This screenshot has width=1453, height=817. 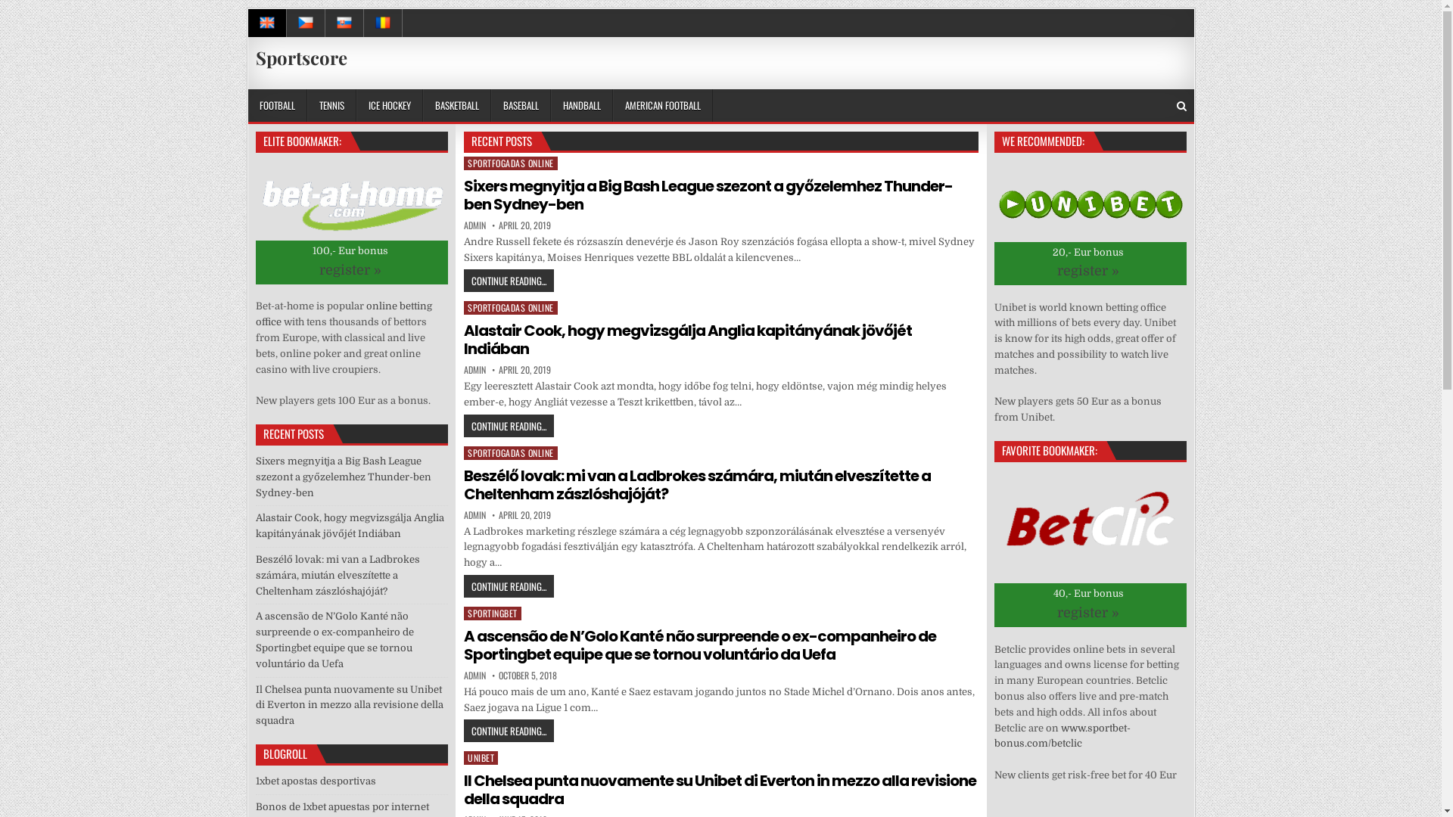 What do you see at coordinates (331, 106) in the screenshot?
I see `TENNIS` at bounding box center [331, 106].